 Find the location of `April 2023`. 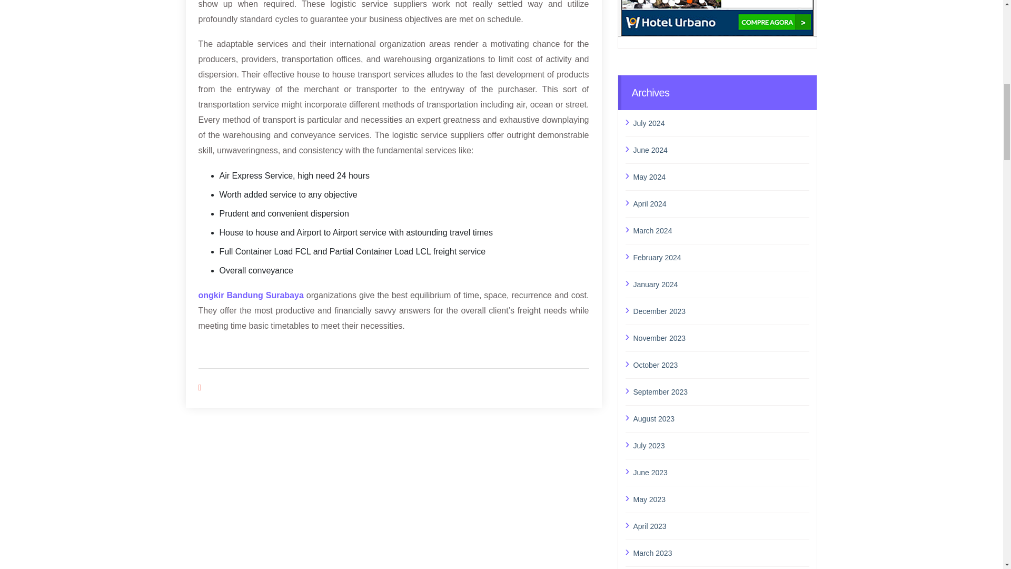

April 2023 is located at coordinates (721, 526).